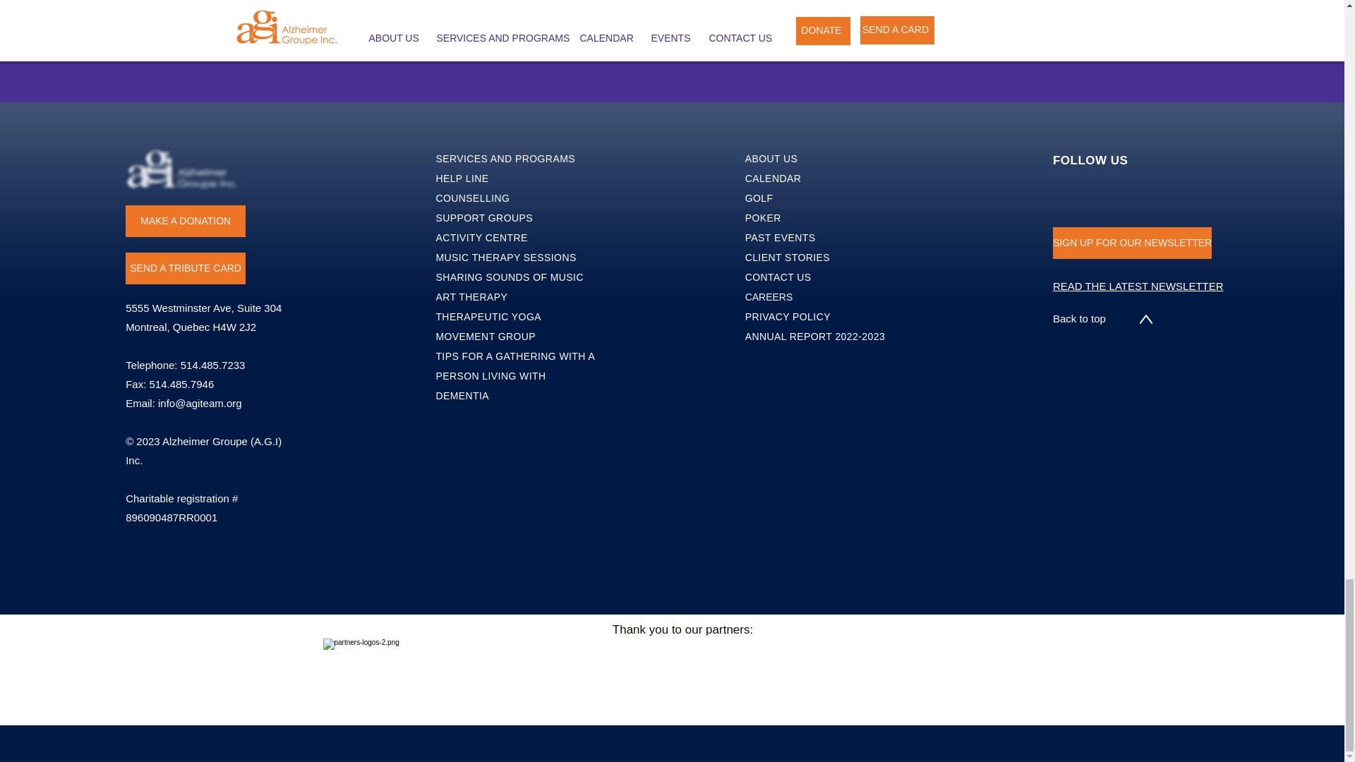 Image resolution: width=1355 pixels, height=762 pixels. I want to click on COUNSELLING, so click(471, 198).